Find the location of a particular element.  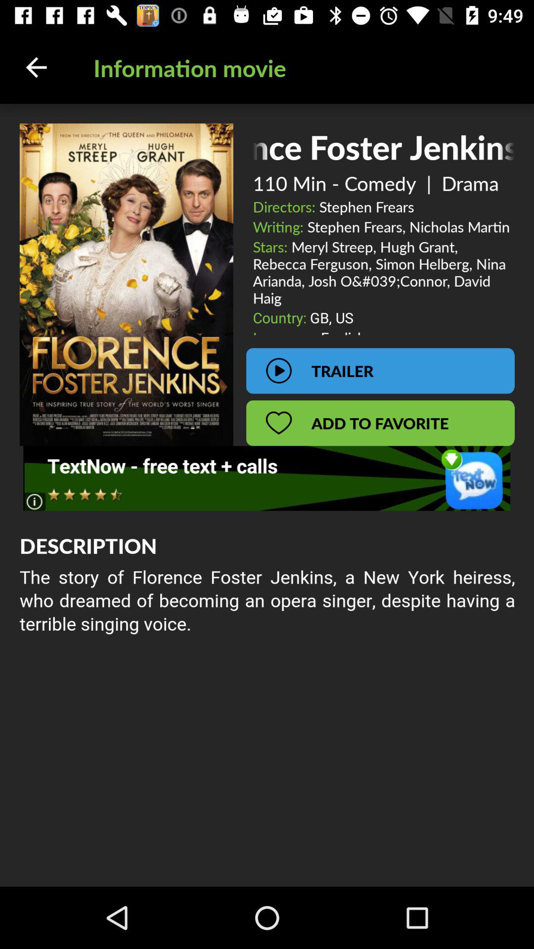

adverisment is located at coordinates (267, 478).